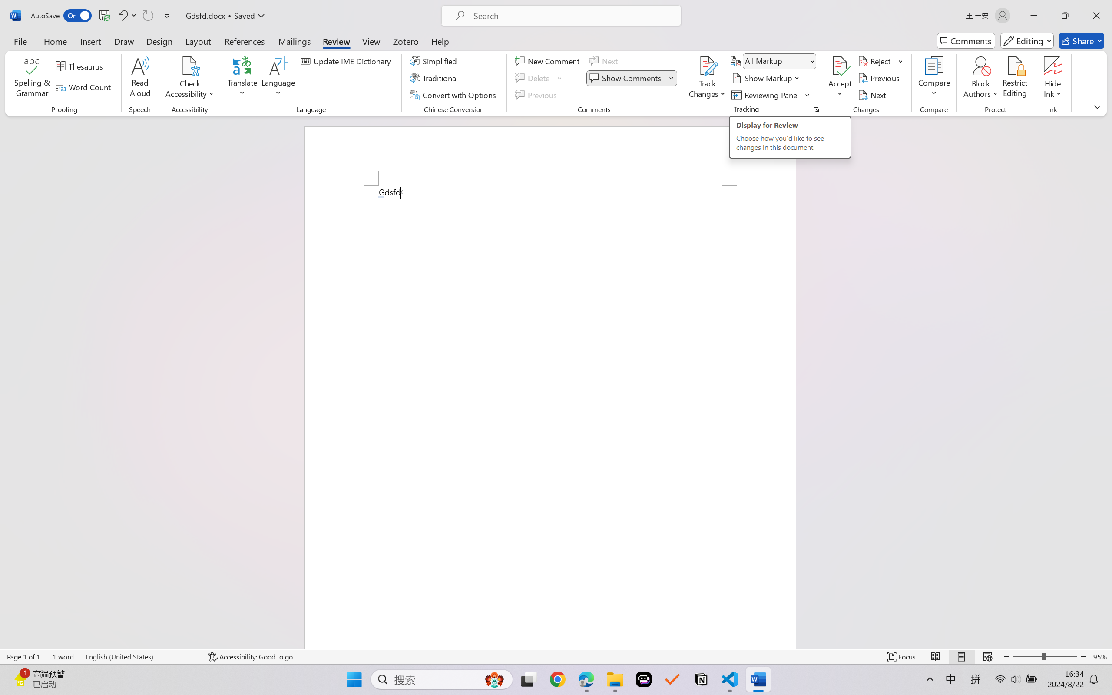 The image size is (1112, 695). I want to click on Delete, so click(539, 78).